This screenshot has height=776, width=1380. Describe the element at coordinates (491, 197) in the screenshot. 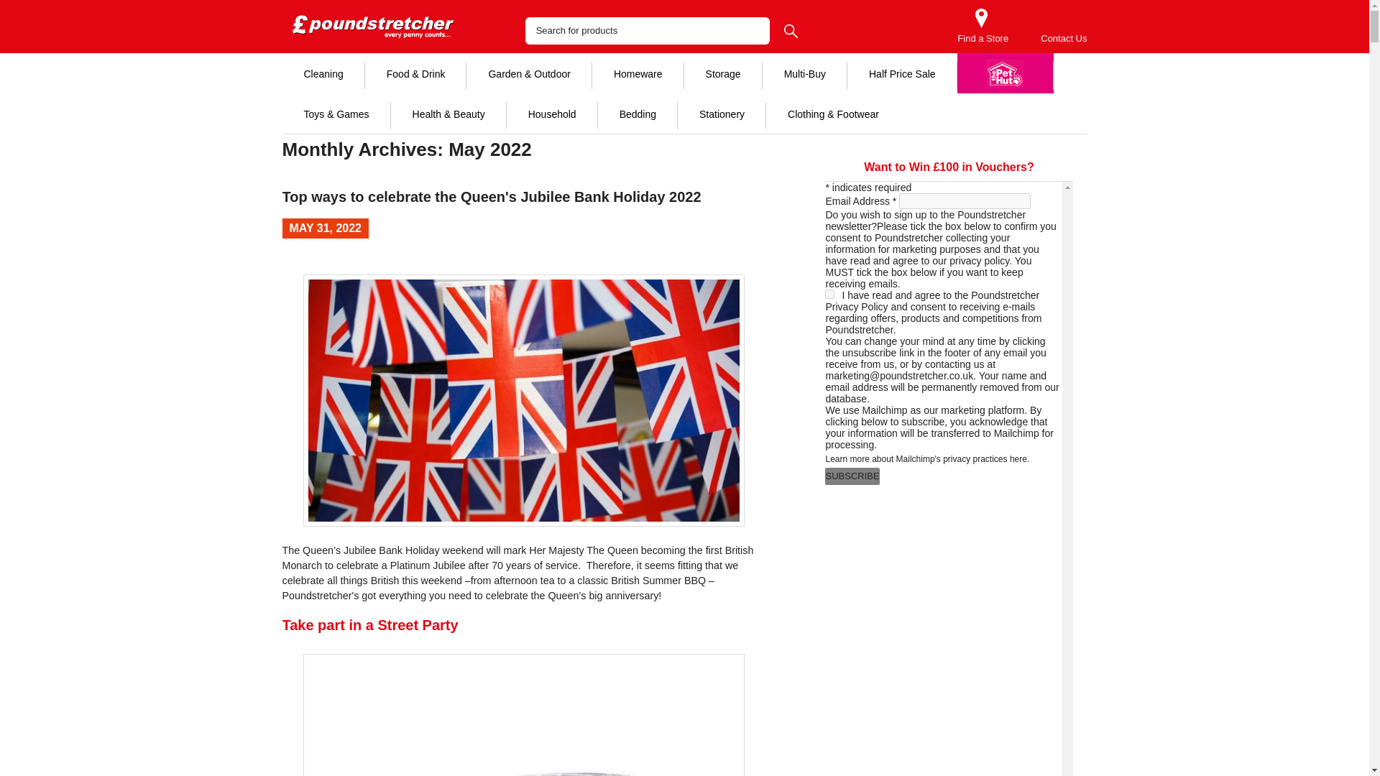

I see `Top ways to celebrate the Queen's Jubilee Bank Holiday 2022` at that location.